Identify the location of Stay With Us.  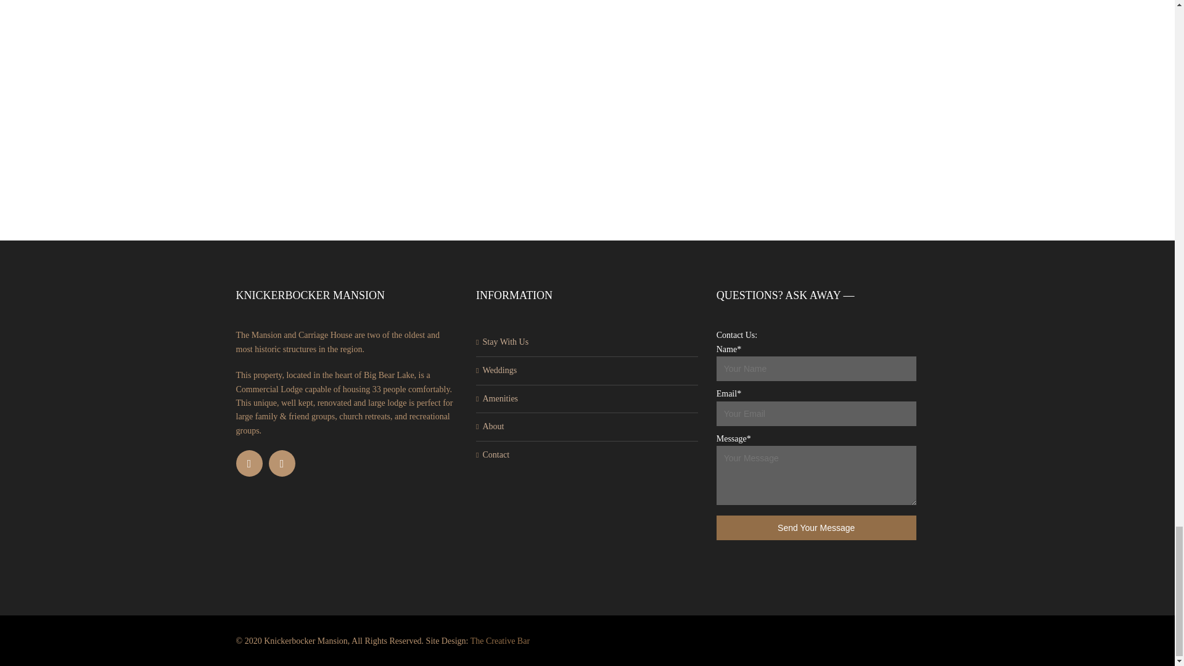
(504, 342).